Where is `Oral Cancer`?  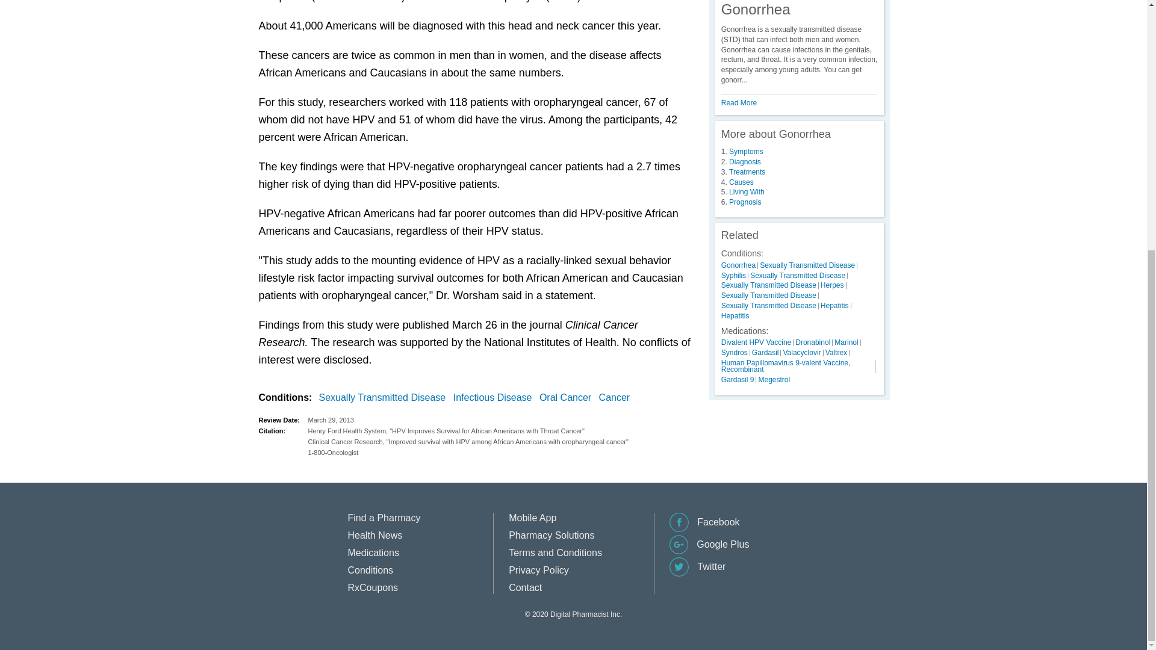
Oral Cancer is located at coordinates (568, 397).